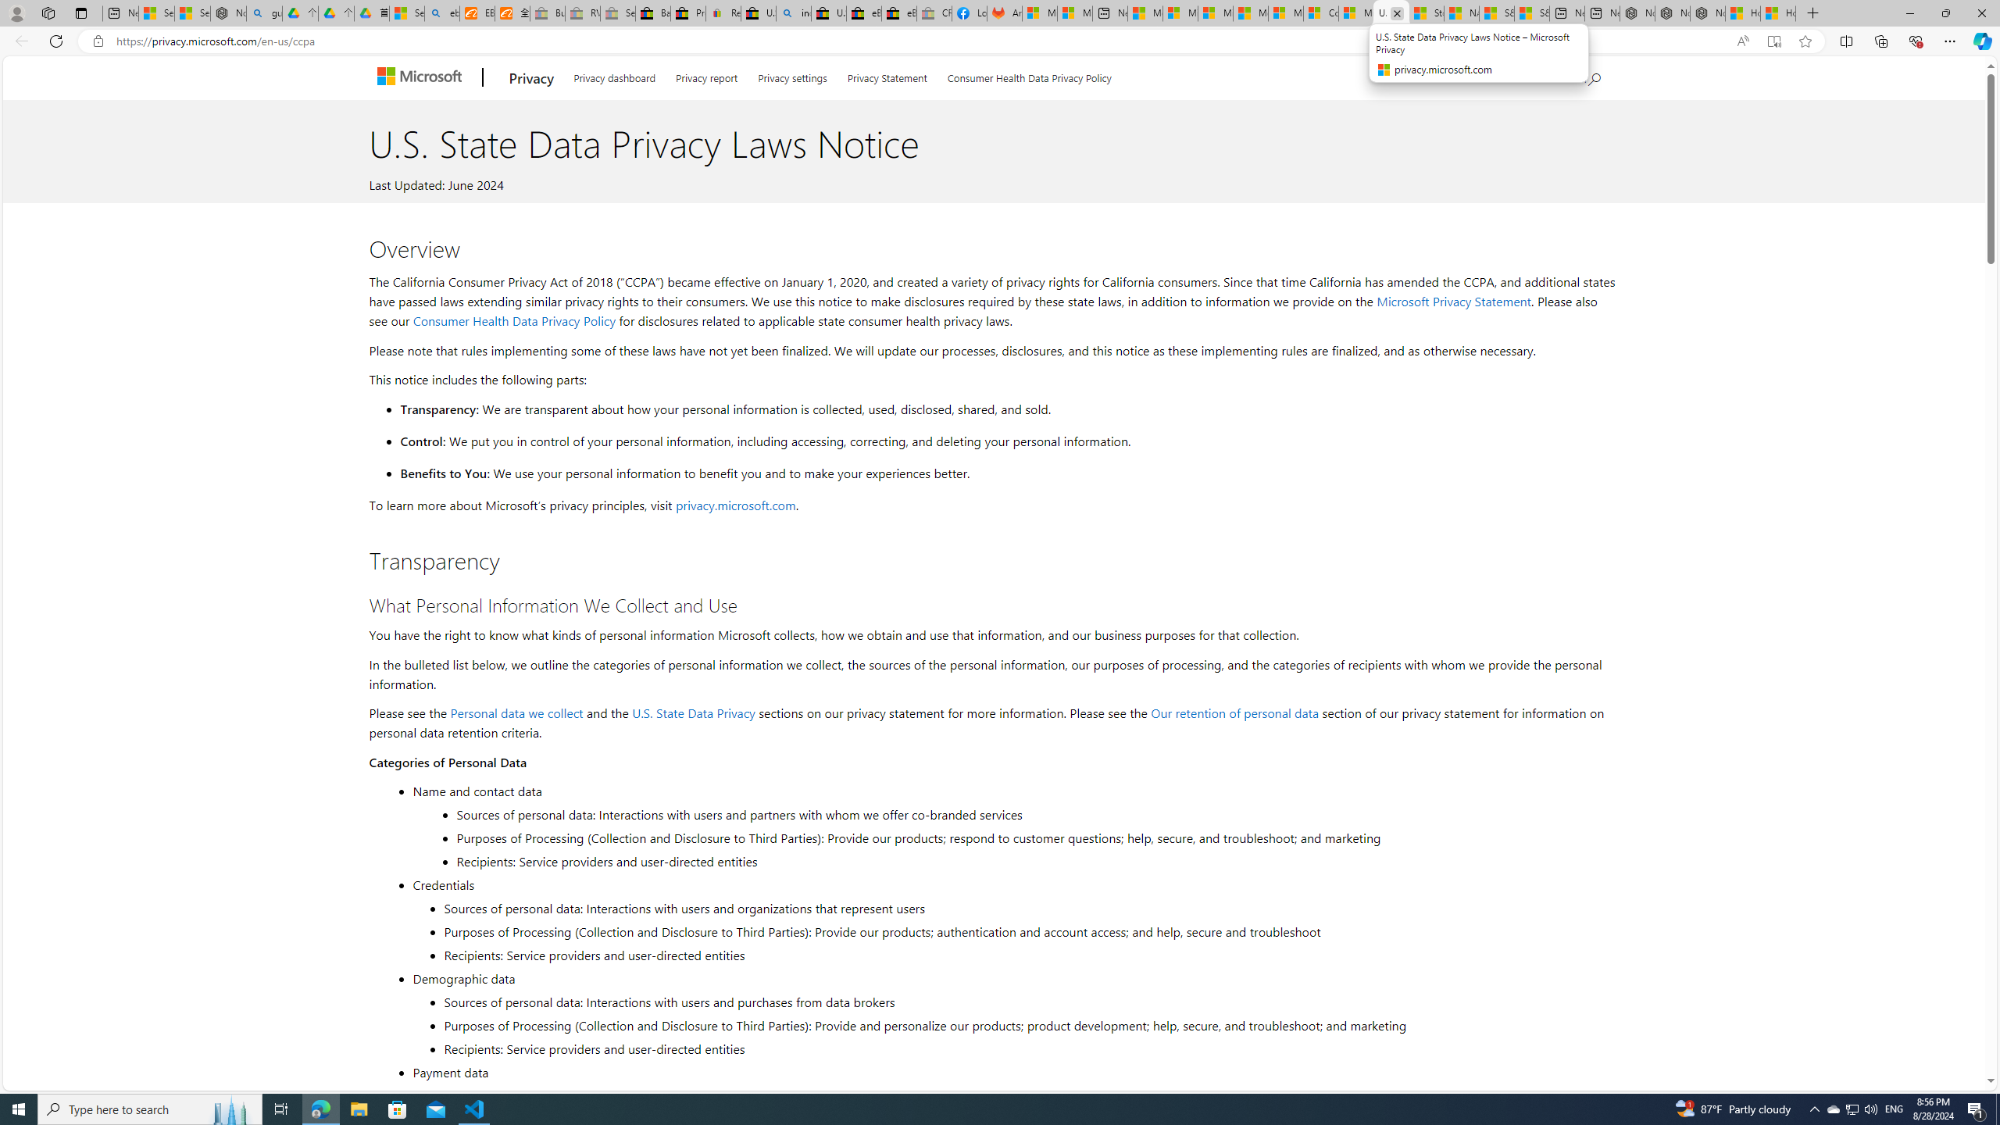 This screenshot has height=1125, width=2000. Describe the element at coordinates (1012, 1072) in the screenshot. I see `Payment data` at that location.